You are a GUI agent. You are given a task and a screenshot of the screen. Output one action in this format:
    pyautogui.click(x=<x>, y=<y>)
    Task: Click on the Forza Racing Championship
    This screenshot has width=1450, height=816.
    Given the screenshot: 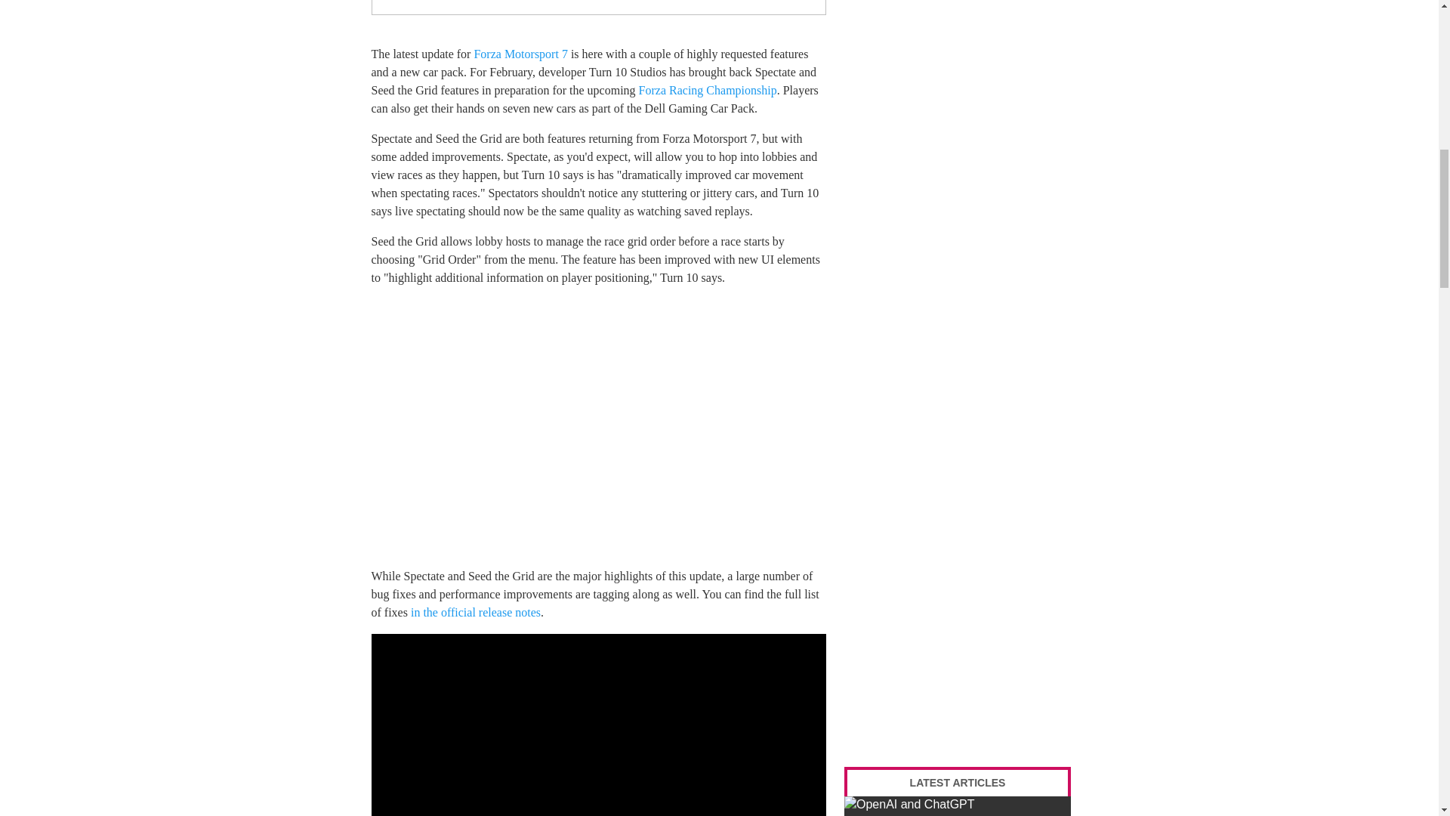 What is the action you would take?
    pyautogui.click(x=708, y=91)
    